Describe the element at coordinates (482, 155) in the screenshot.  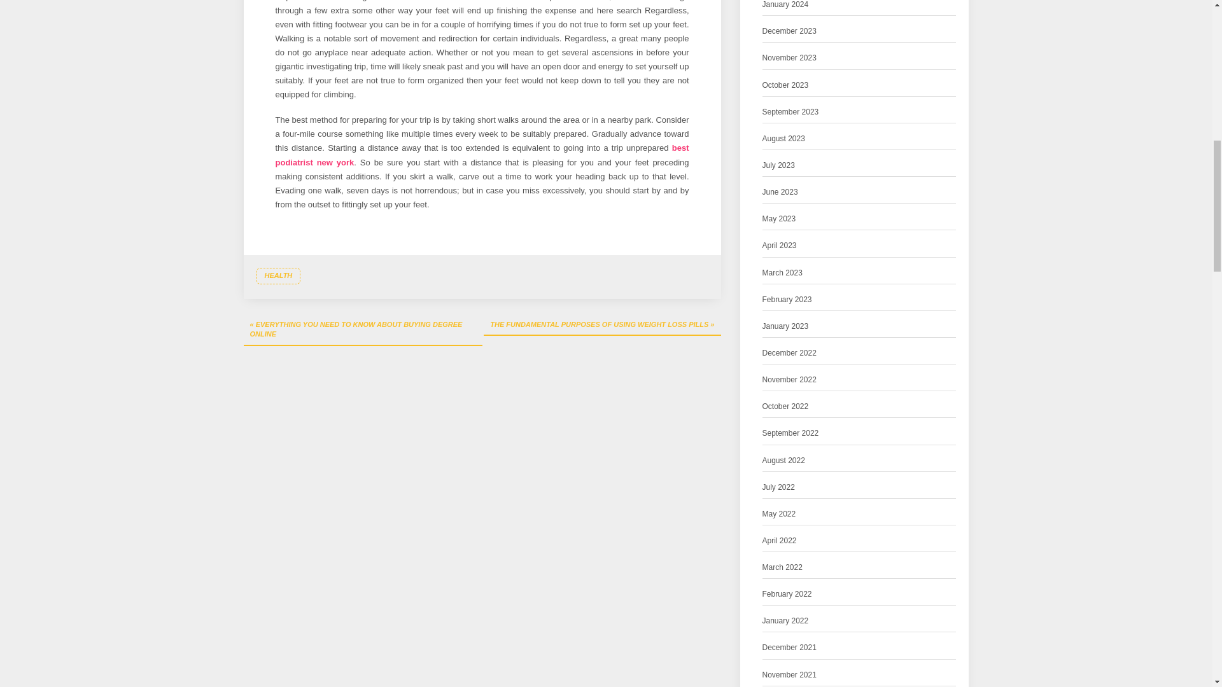
I see `best podiatrist new york` at that location.